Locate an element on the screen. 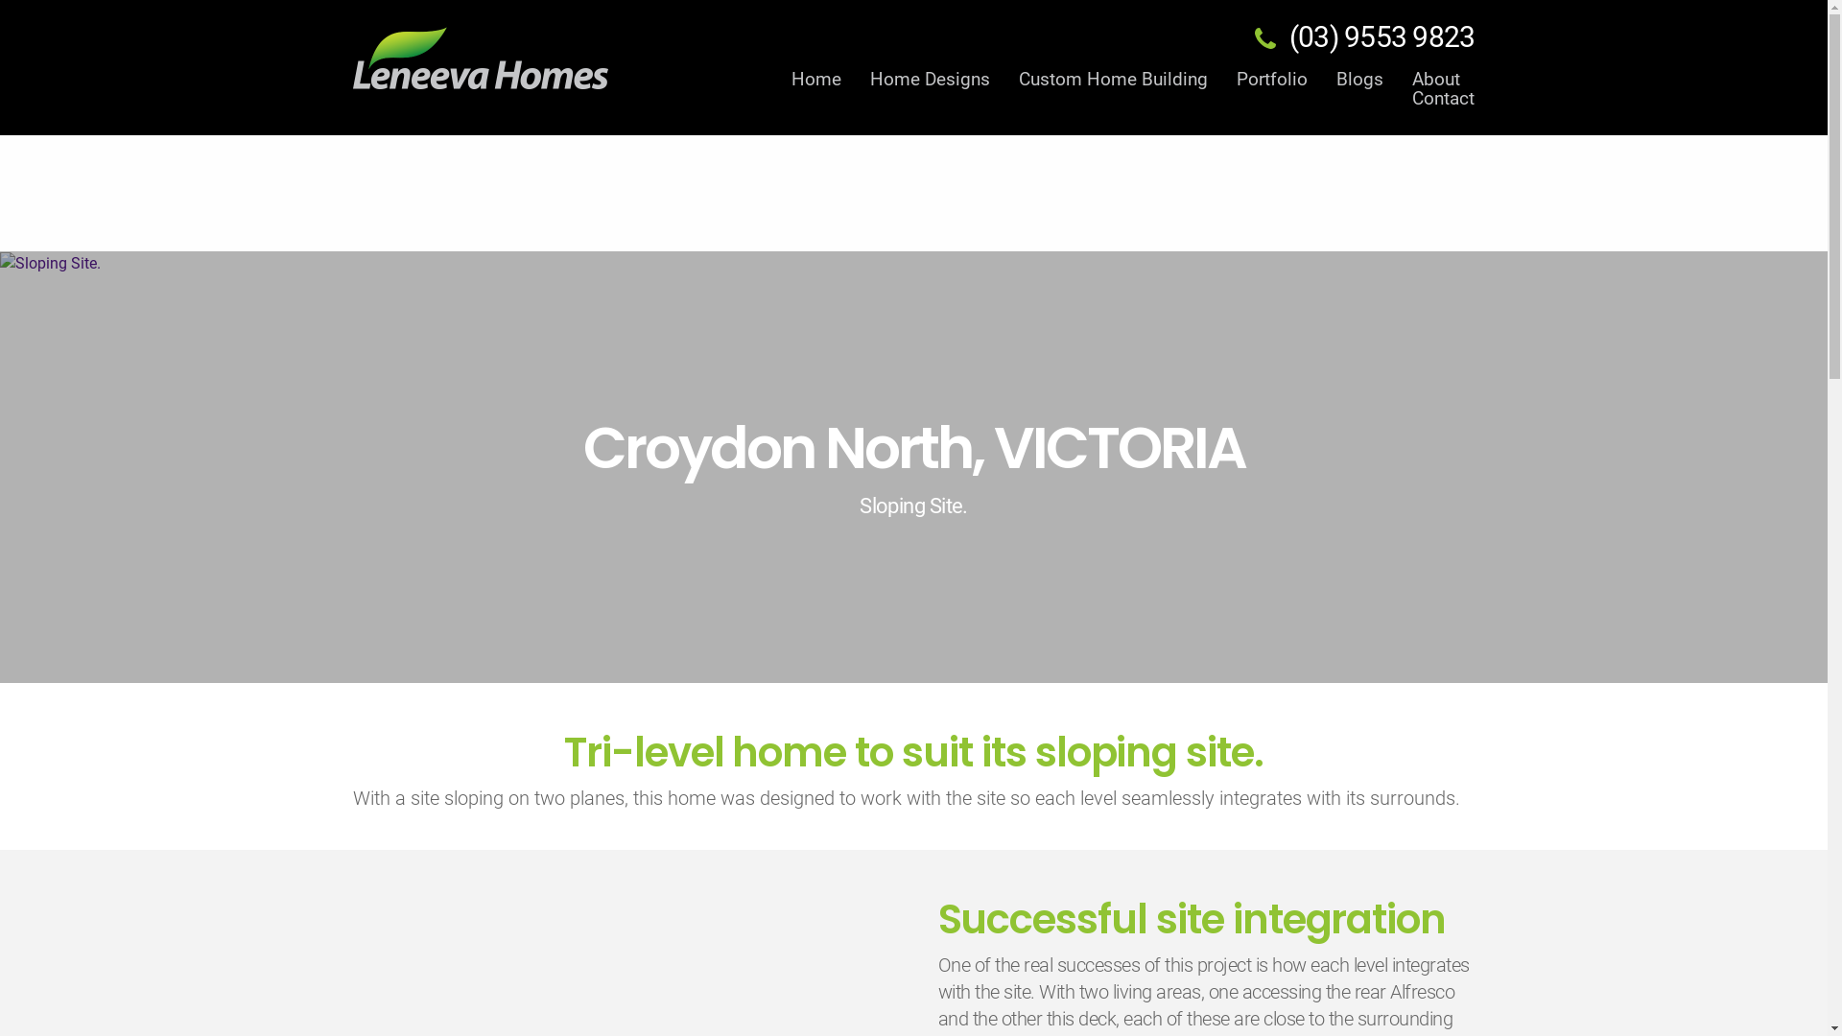  Portfolio is located at coordinates (1272, 80).